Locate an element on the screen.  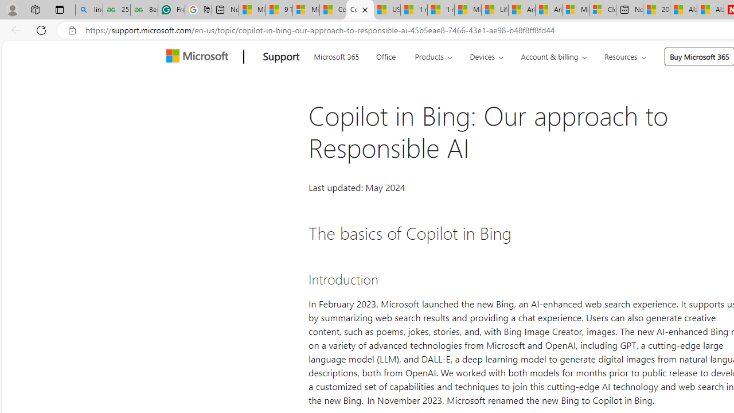
Support is located at coordinates (281, 57).